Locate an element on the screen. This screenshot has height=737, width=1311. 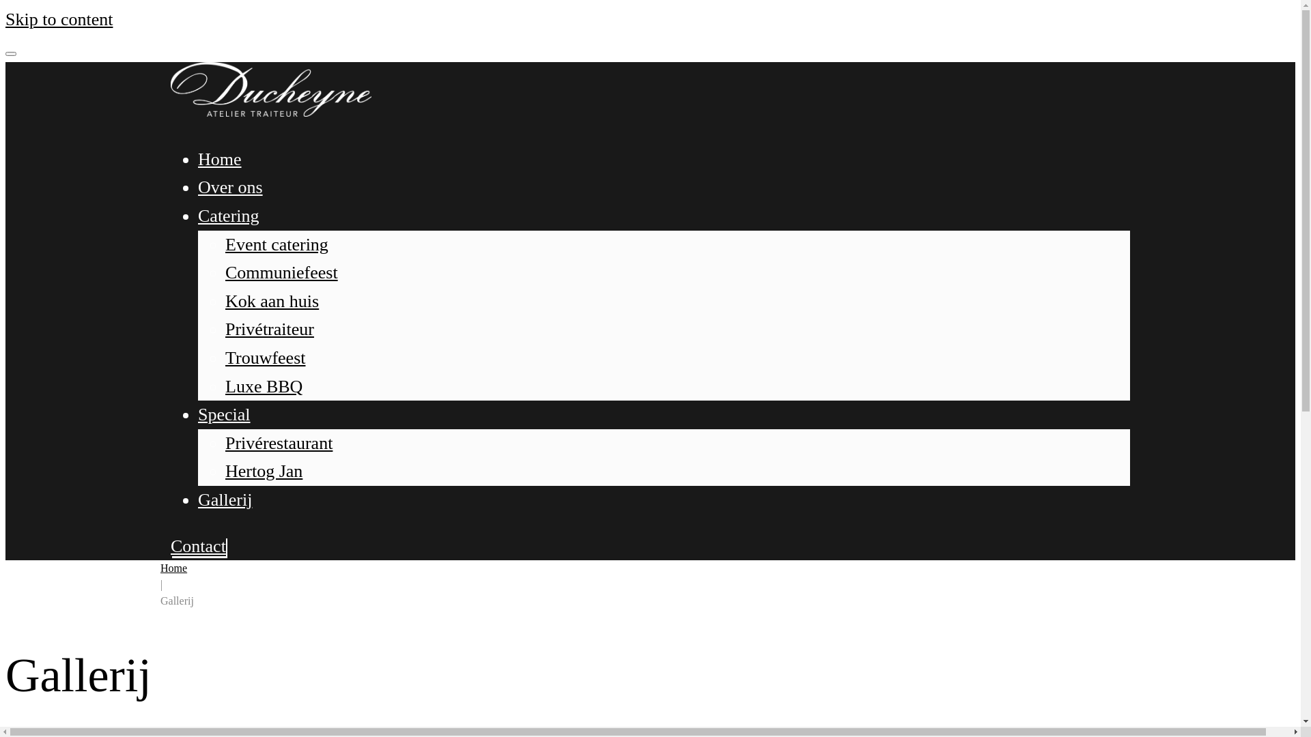
Event catering is located at coordinates (277, 244).